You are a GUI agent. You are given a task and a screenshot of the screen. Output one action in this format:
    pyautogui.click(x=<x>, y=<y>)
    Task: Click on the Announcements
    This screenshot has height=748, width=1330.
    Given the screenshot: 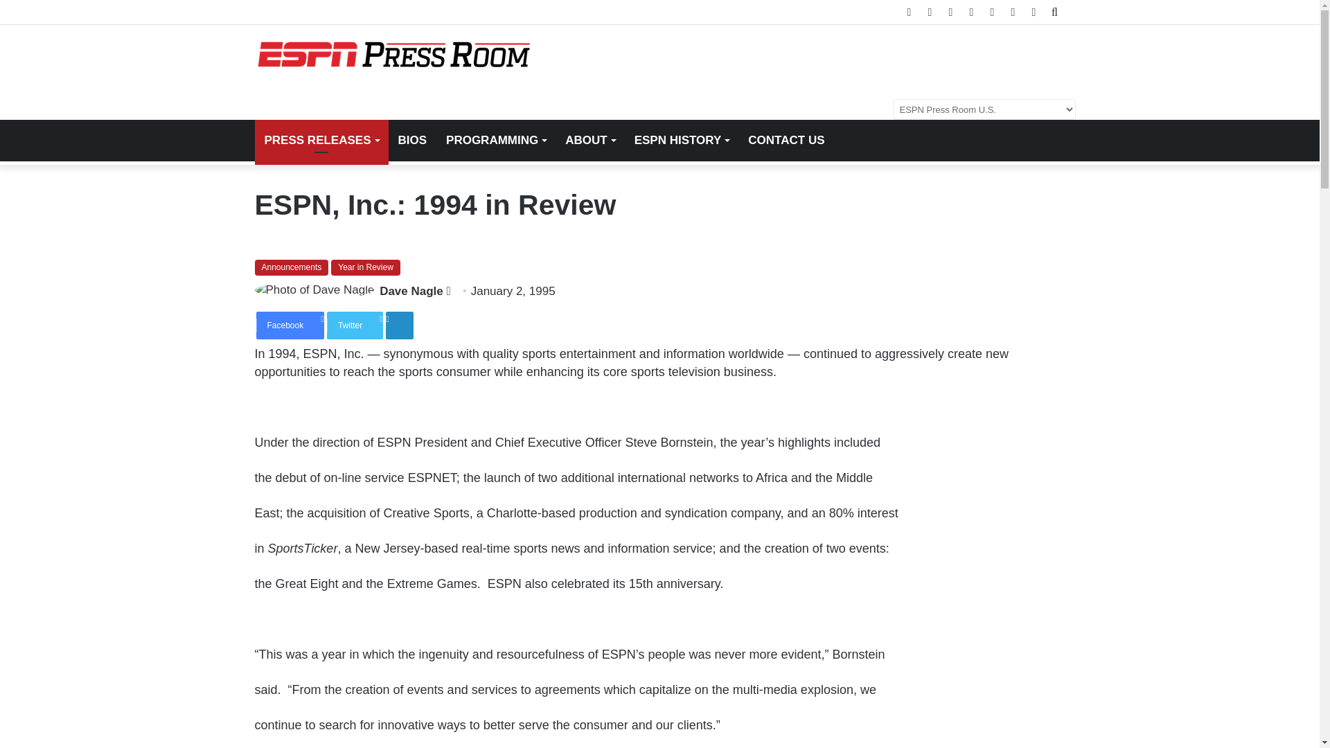 What is the action you would take?
    pyautogui.click(x=292, y=267)
    